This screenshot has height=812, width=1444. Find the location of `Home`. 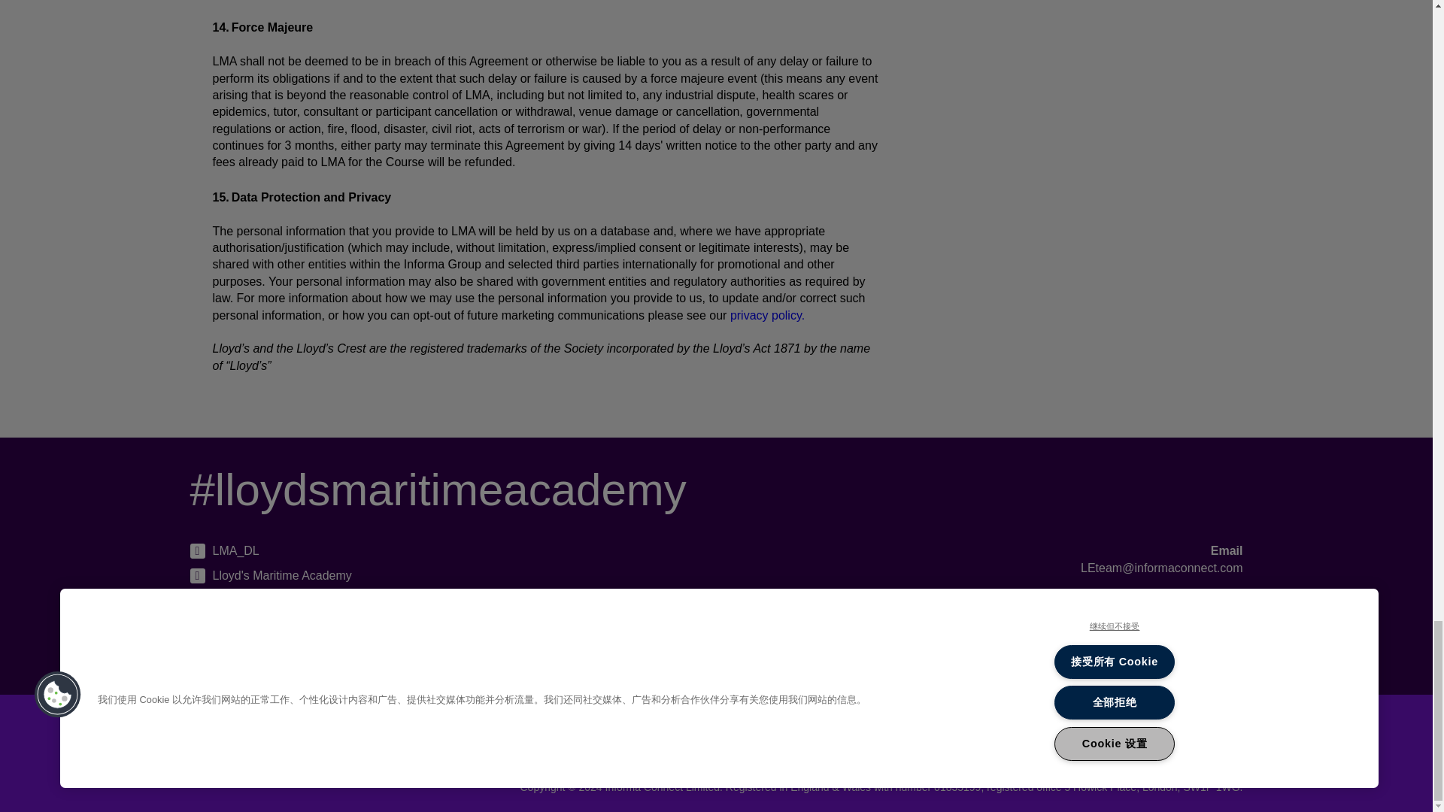

Home is located at coordinates (698, 735).